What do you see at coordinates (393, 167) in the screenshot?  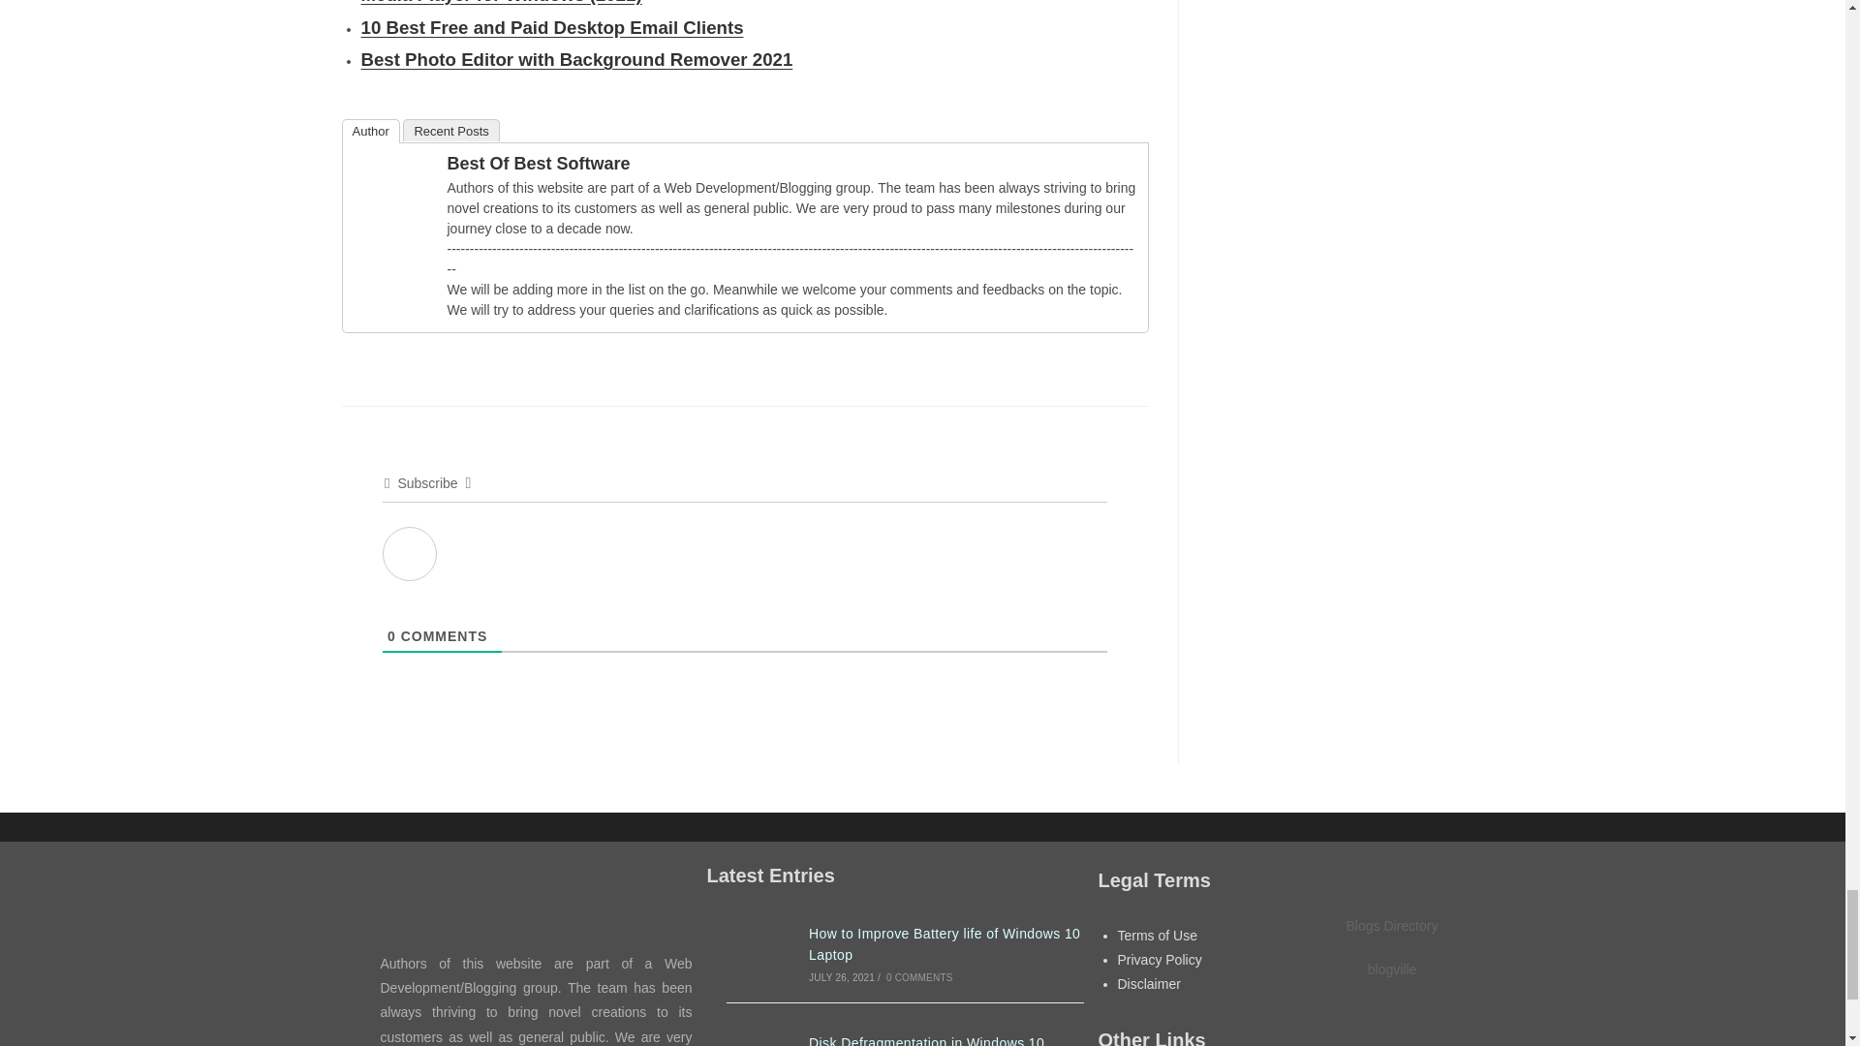 I see `Best of Best Software` at bounding box center [393, 167].